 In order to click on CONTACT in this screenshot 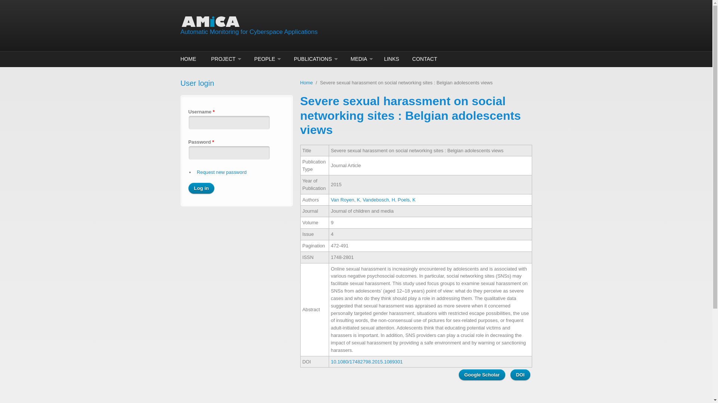, I will do `click(424, 59)`.